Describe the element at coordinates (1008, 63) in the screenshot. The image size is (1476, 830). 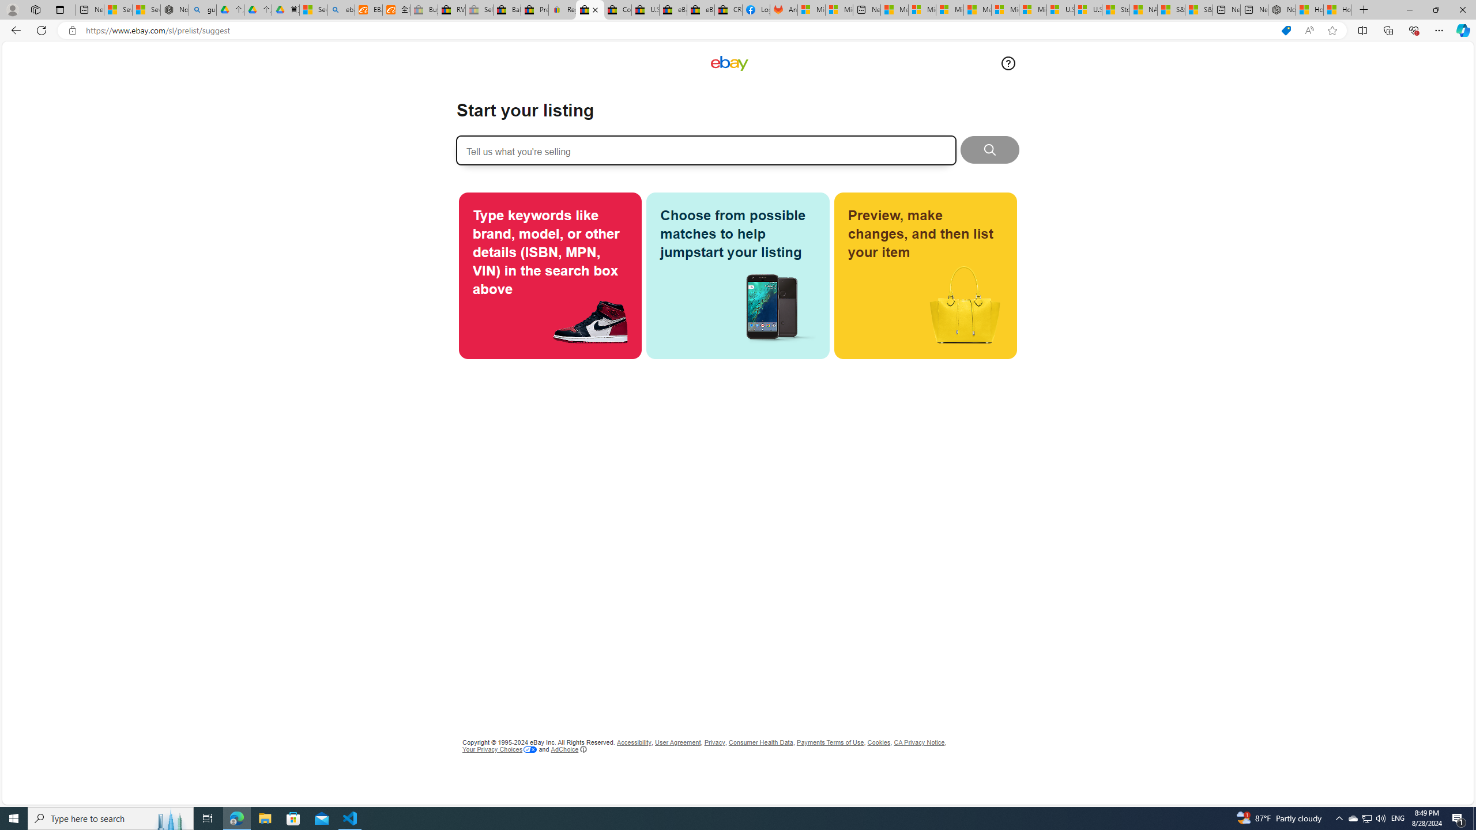
I see `Comment about your experience on this page.` at that location.